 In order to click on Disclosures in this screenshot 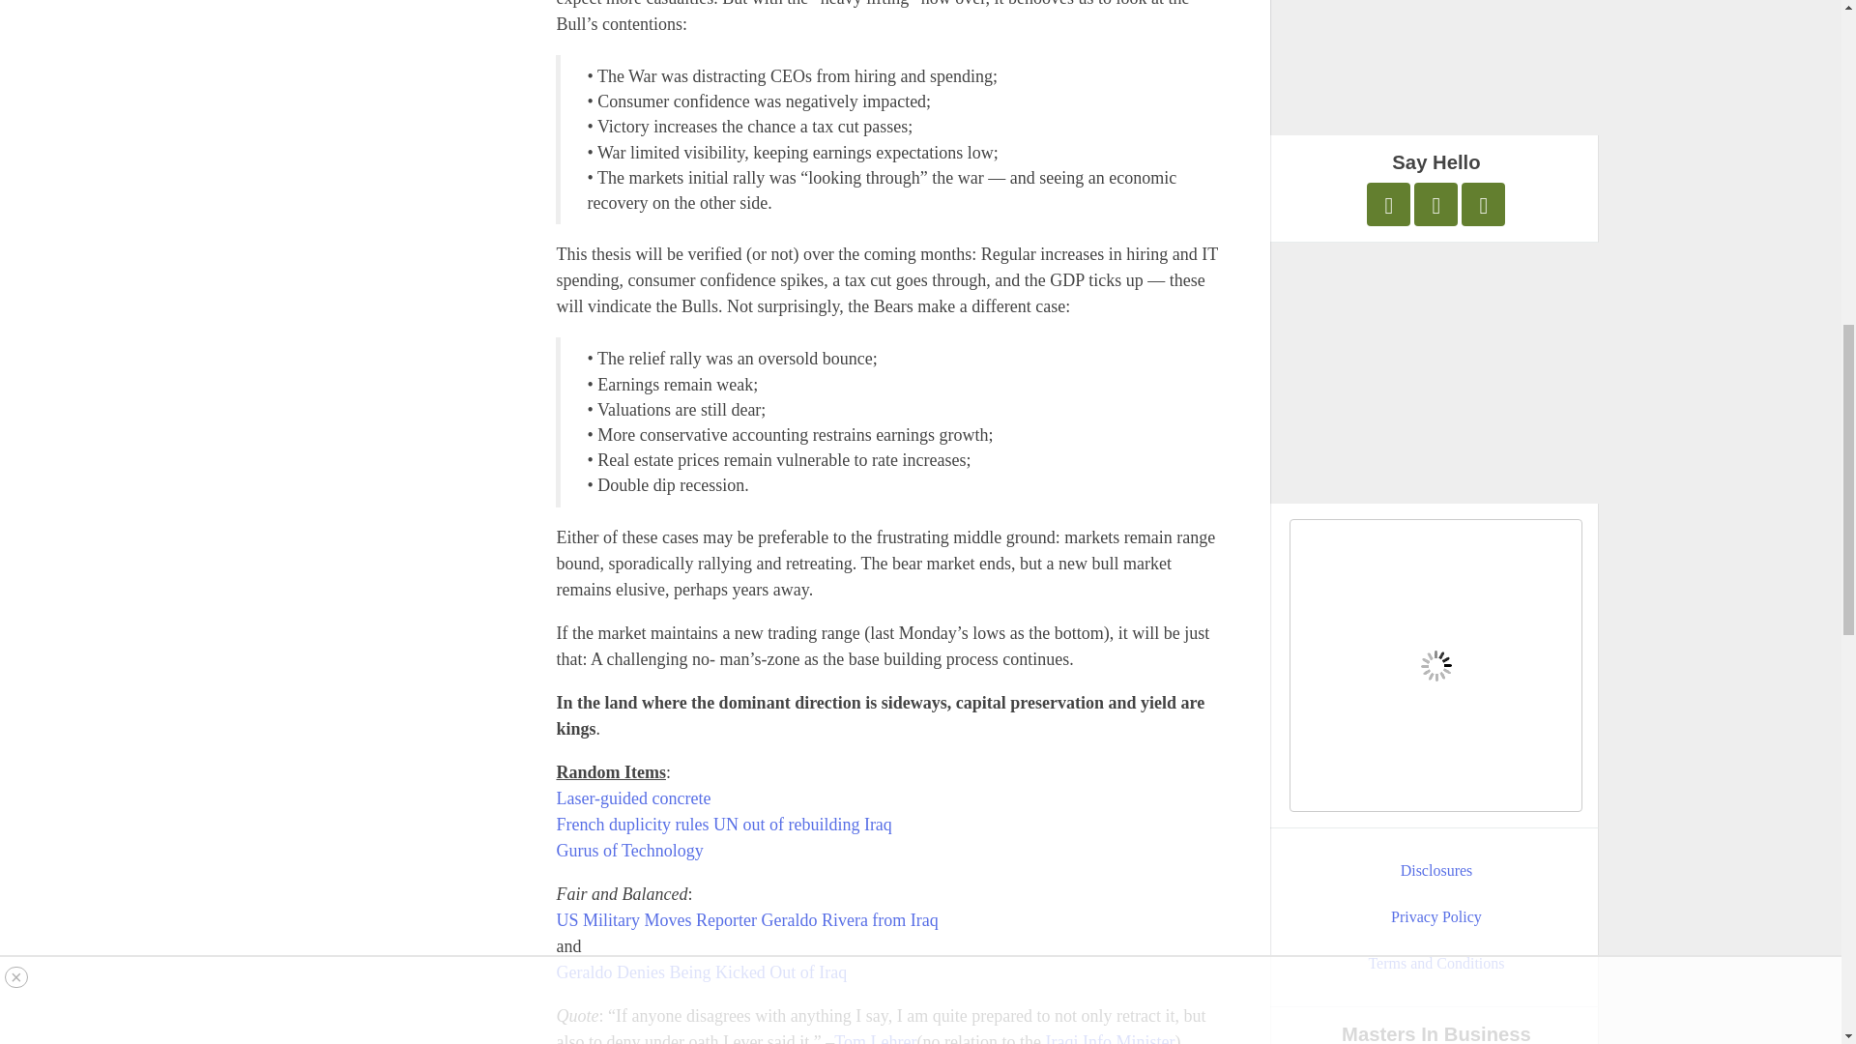, I will do `click(1436, 870)`.